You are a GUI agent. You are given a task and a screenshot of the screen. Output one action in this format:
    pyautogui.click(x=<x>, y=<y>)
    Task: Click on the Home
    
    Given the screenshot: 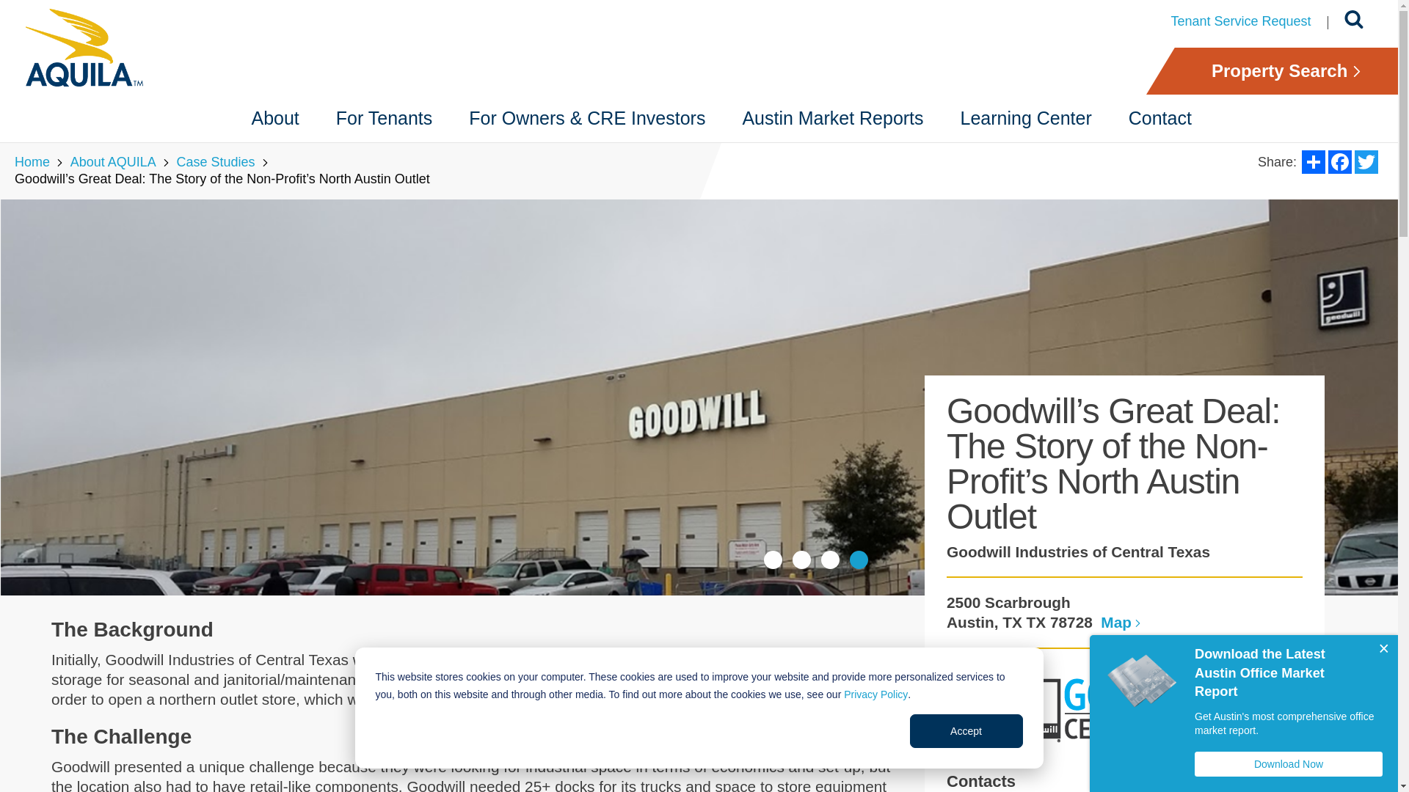 What is the action you would take?
    pyautogui.click(x=32, y=161)
    